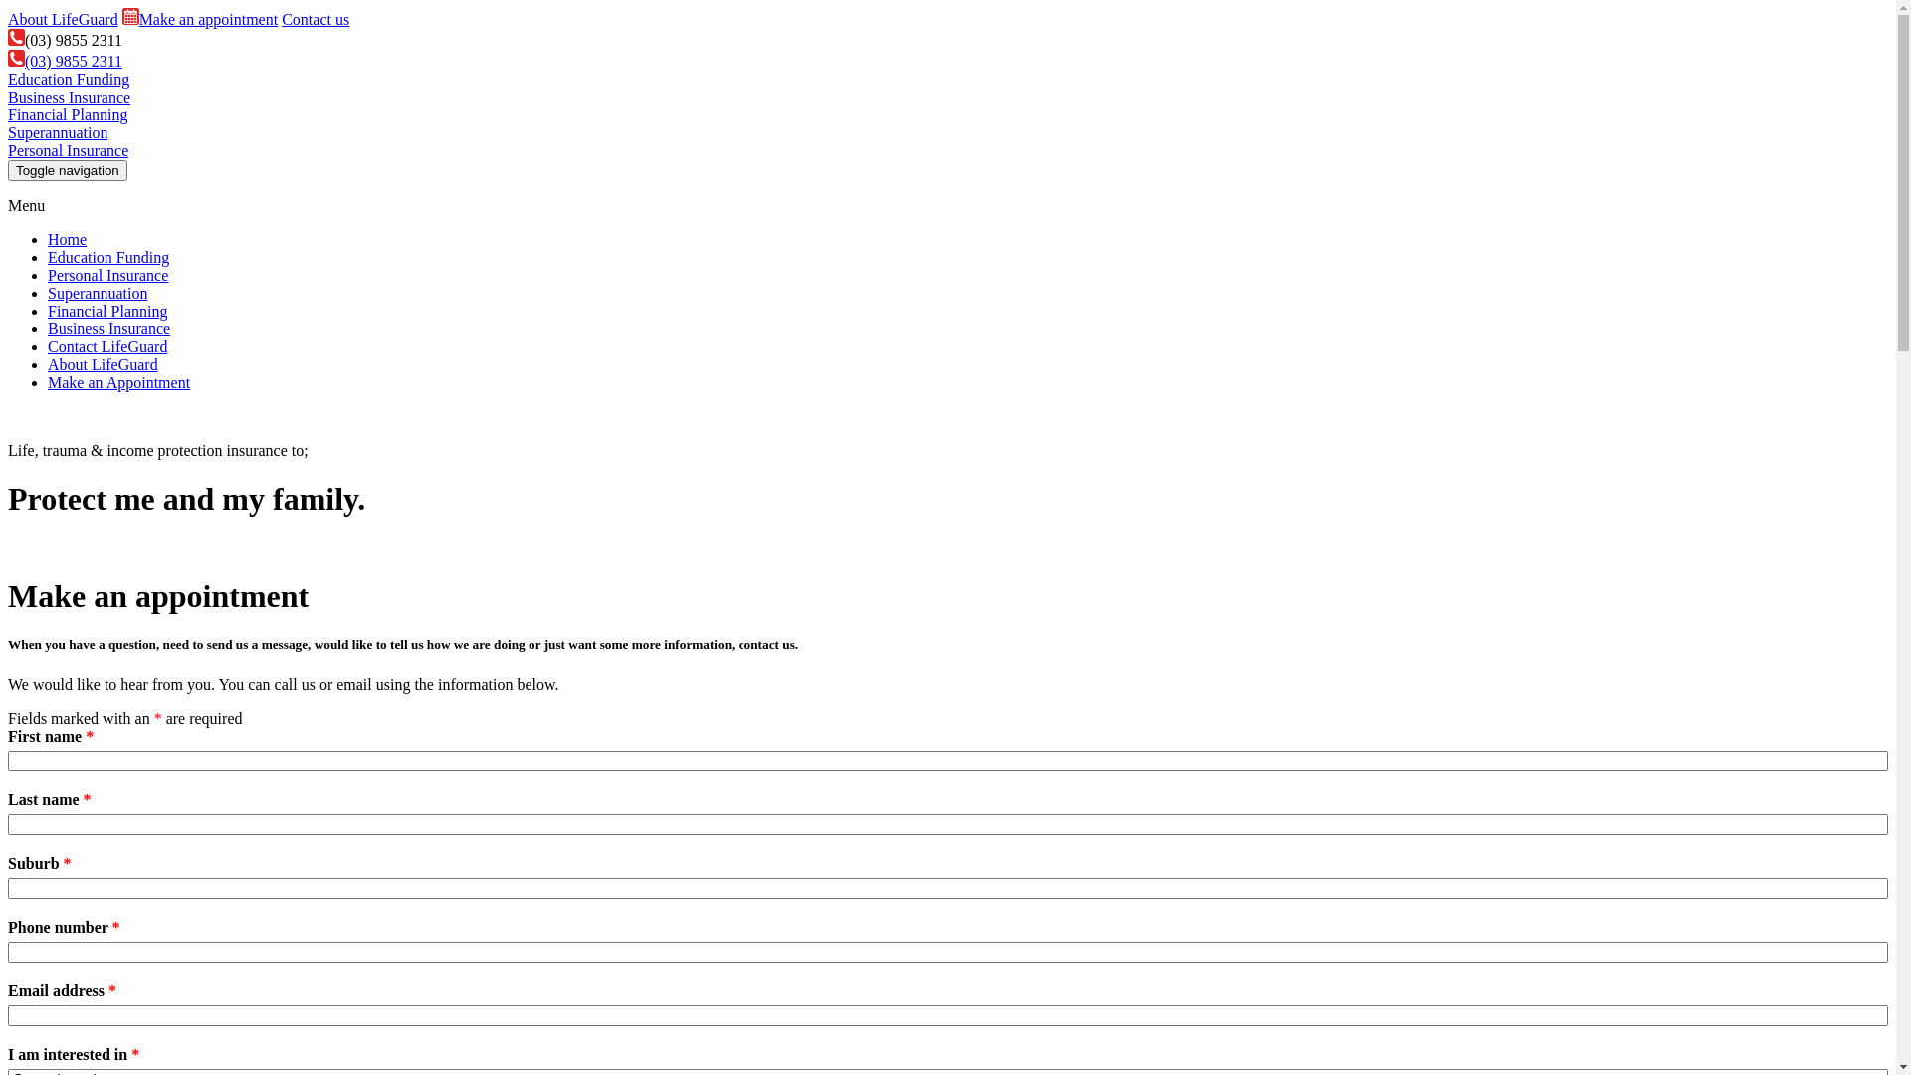 The height and width of the screenshot is (1075, 1911). I want to click on Personal Insurance, so click(68, 151).